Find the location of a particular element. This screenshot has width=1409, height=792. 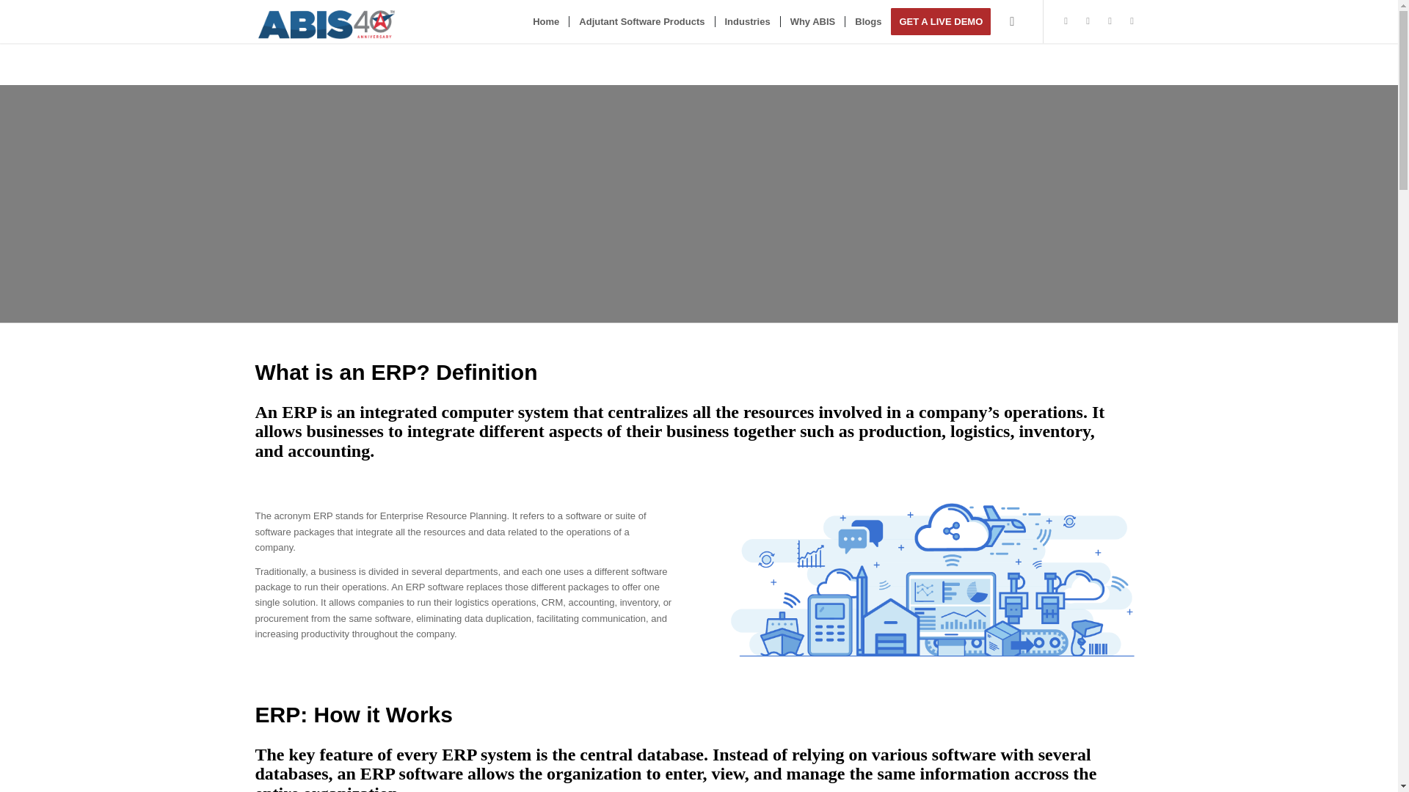

Youtube is located at coordinates (1132, 21).